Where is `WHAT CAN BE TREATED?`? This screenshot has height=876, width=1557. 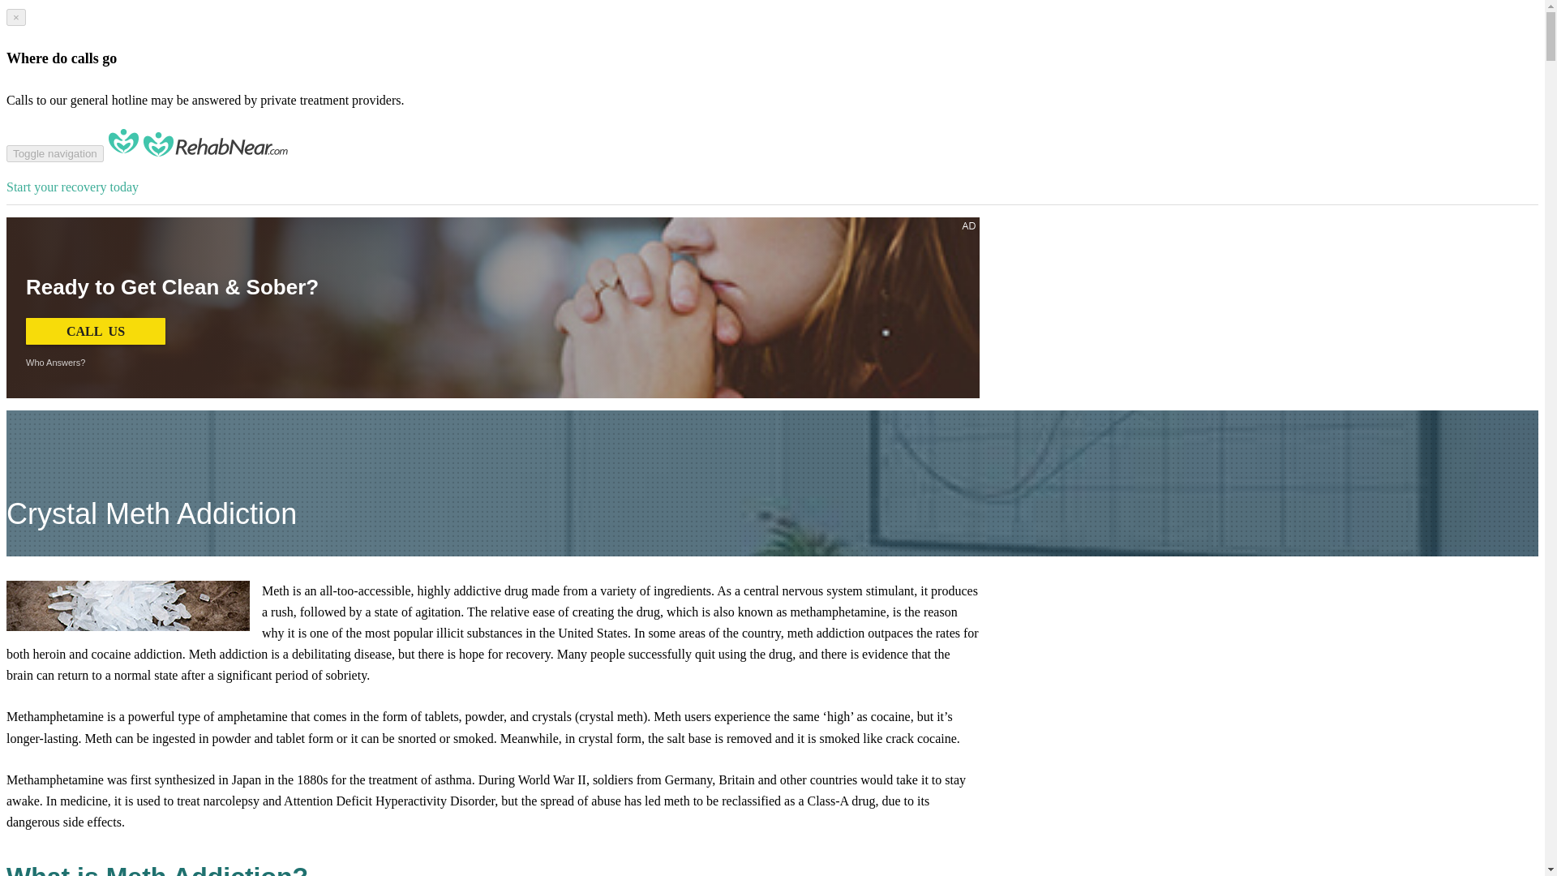 WHAT CAN BE TREATED? is located at coordinates (618, 264).